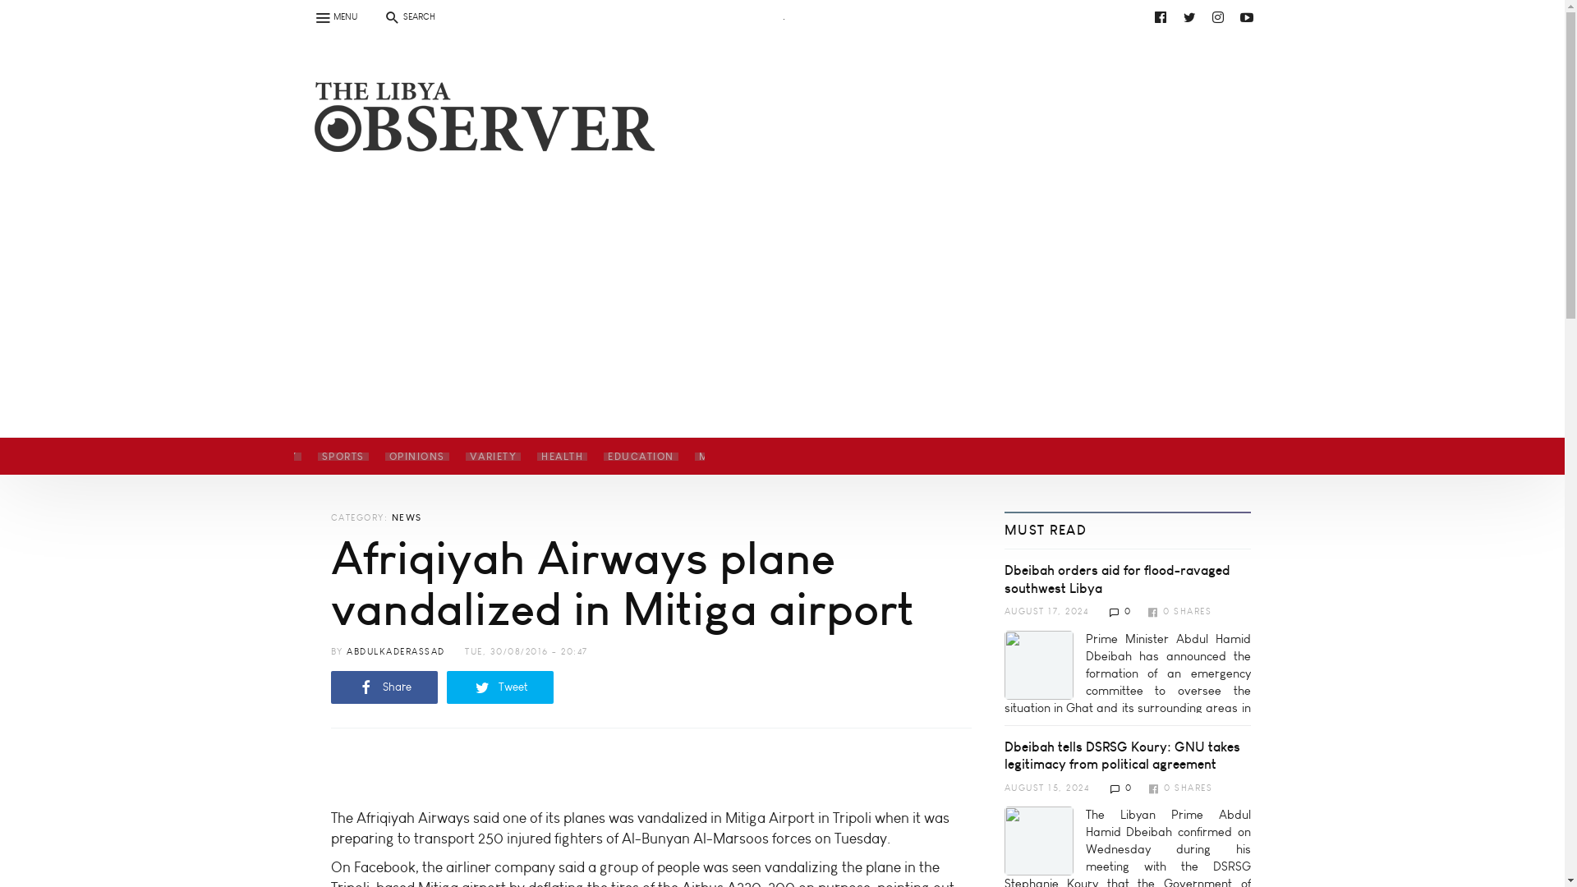  What do you see at coordinates (267, 456) in the screenshot?
I see `ECONOMY` at bounding box center [267, 456].